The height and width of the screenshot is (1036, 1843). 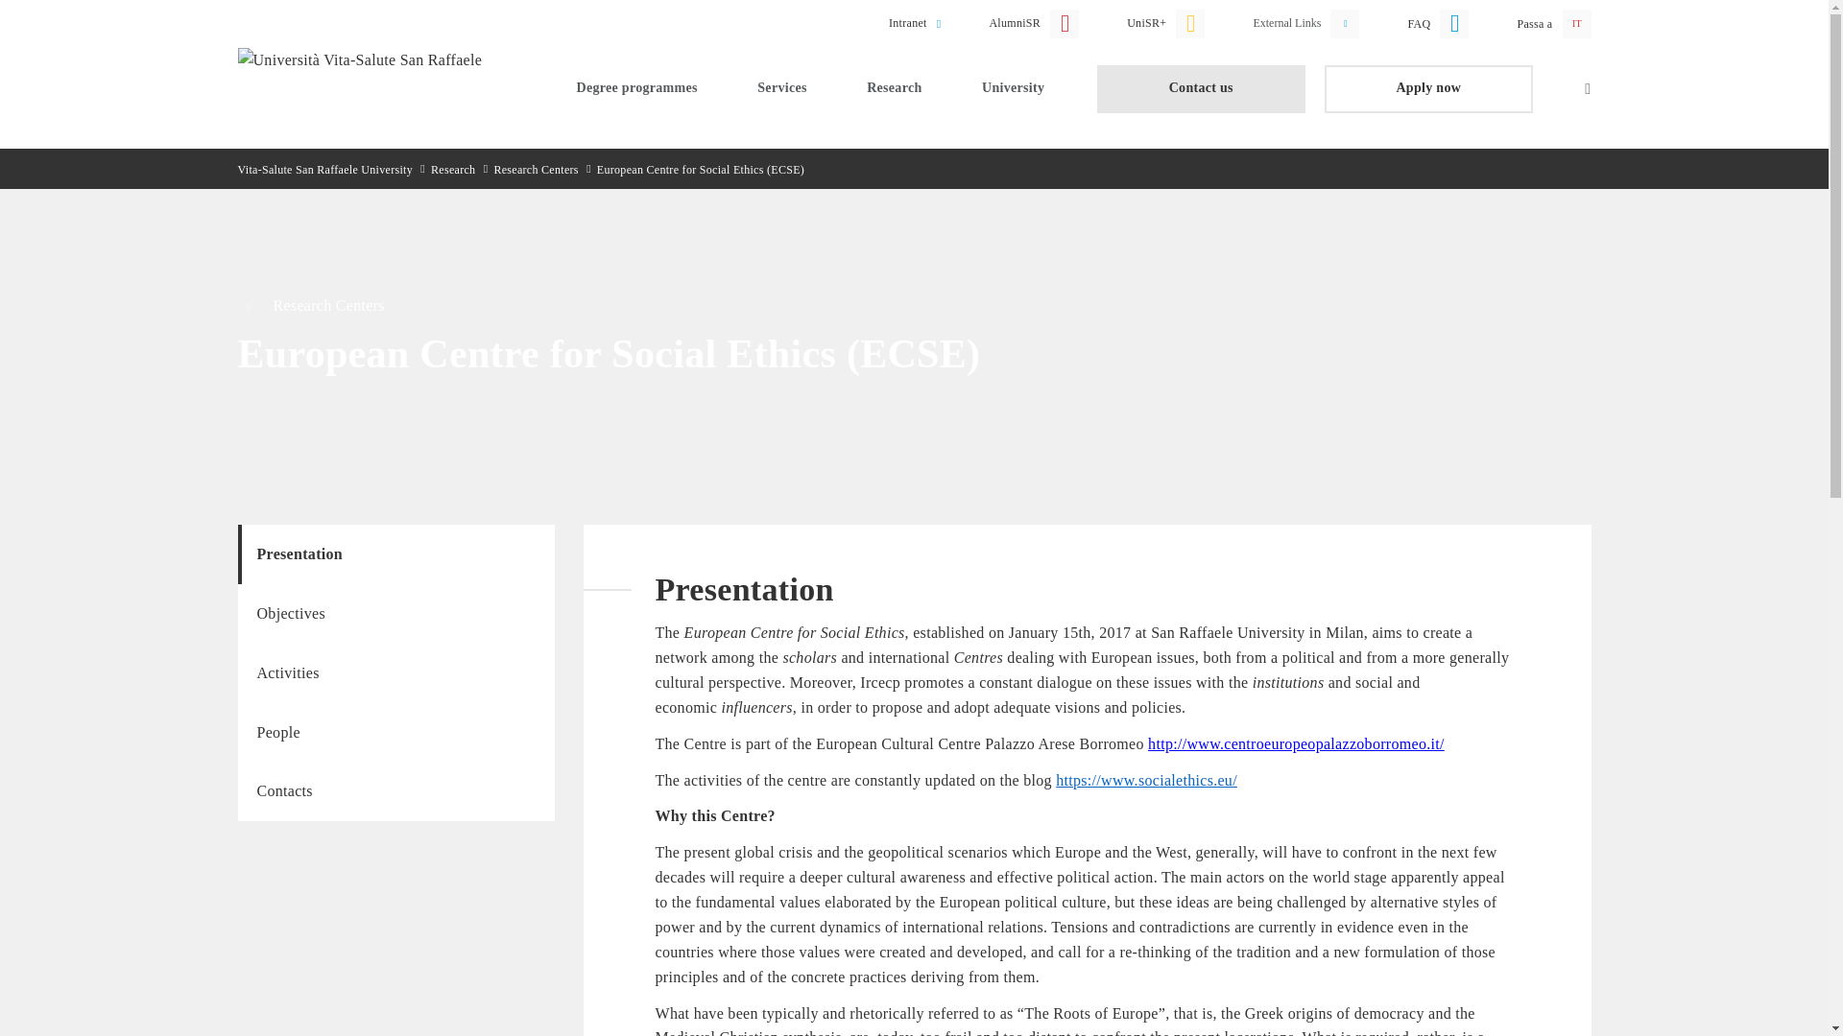 I want to click on Passa a, so click(x=1544, y=19).